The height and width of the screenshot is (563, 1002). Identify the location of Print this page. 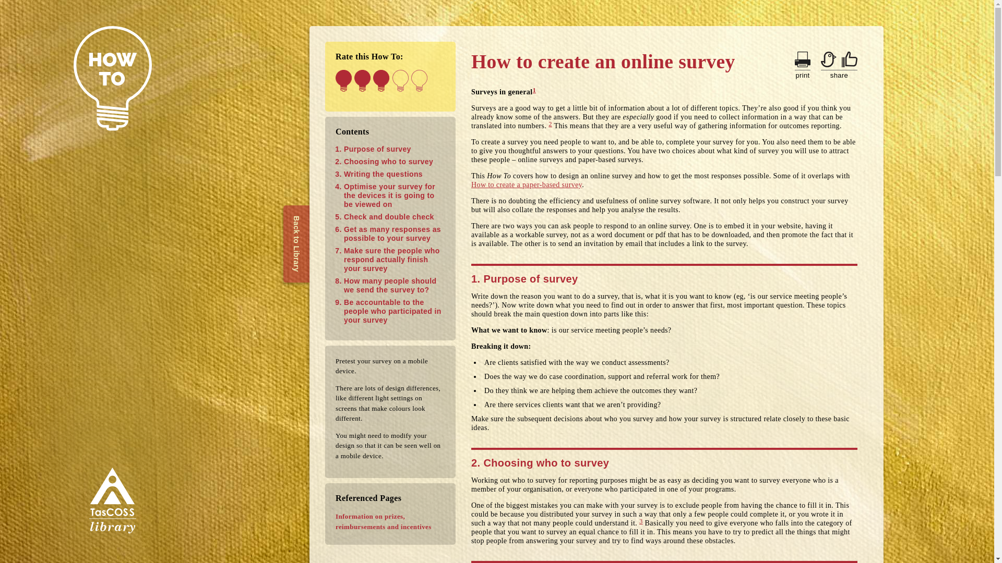
(803, 59).